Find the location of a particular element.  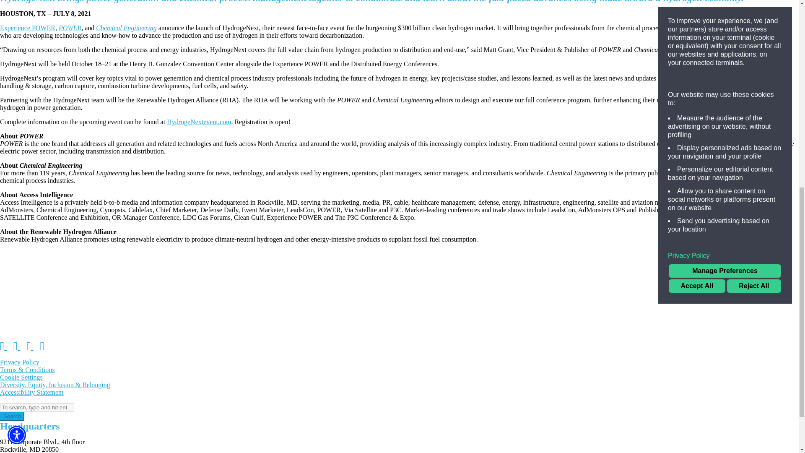

Chemical Engineering is located at coordinates (126, 28).